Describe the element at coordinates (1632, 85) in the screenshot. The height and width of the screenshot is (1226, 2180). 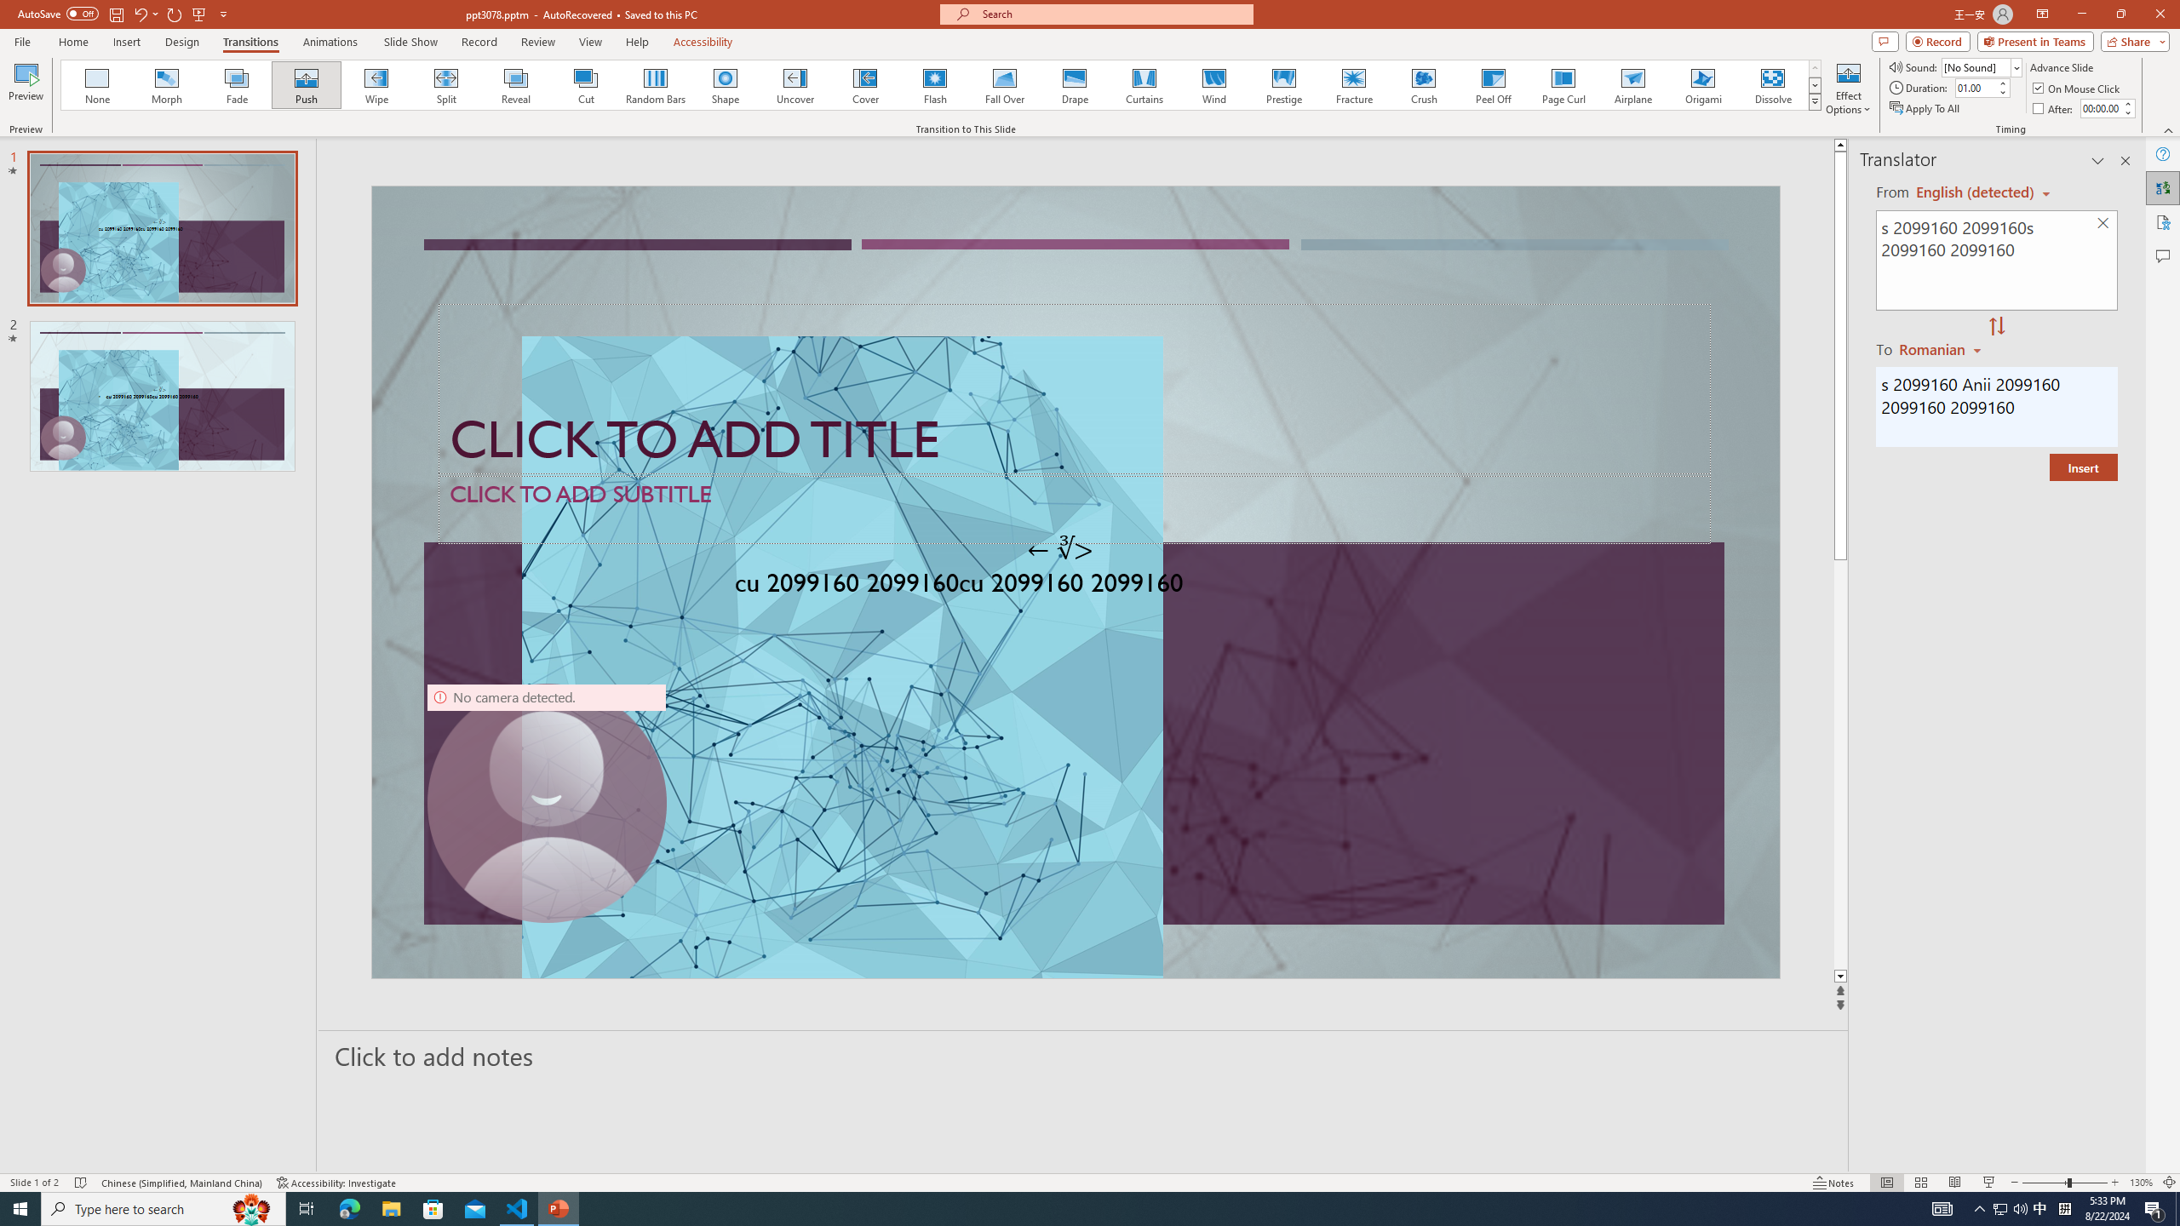
I see `Airplane` at that location.